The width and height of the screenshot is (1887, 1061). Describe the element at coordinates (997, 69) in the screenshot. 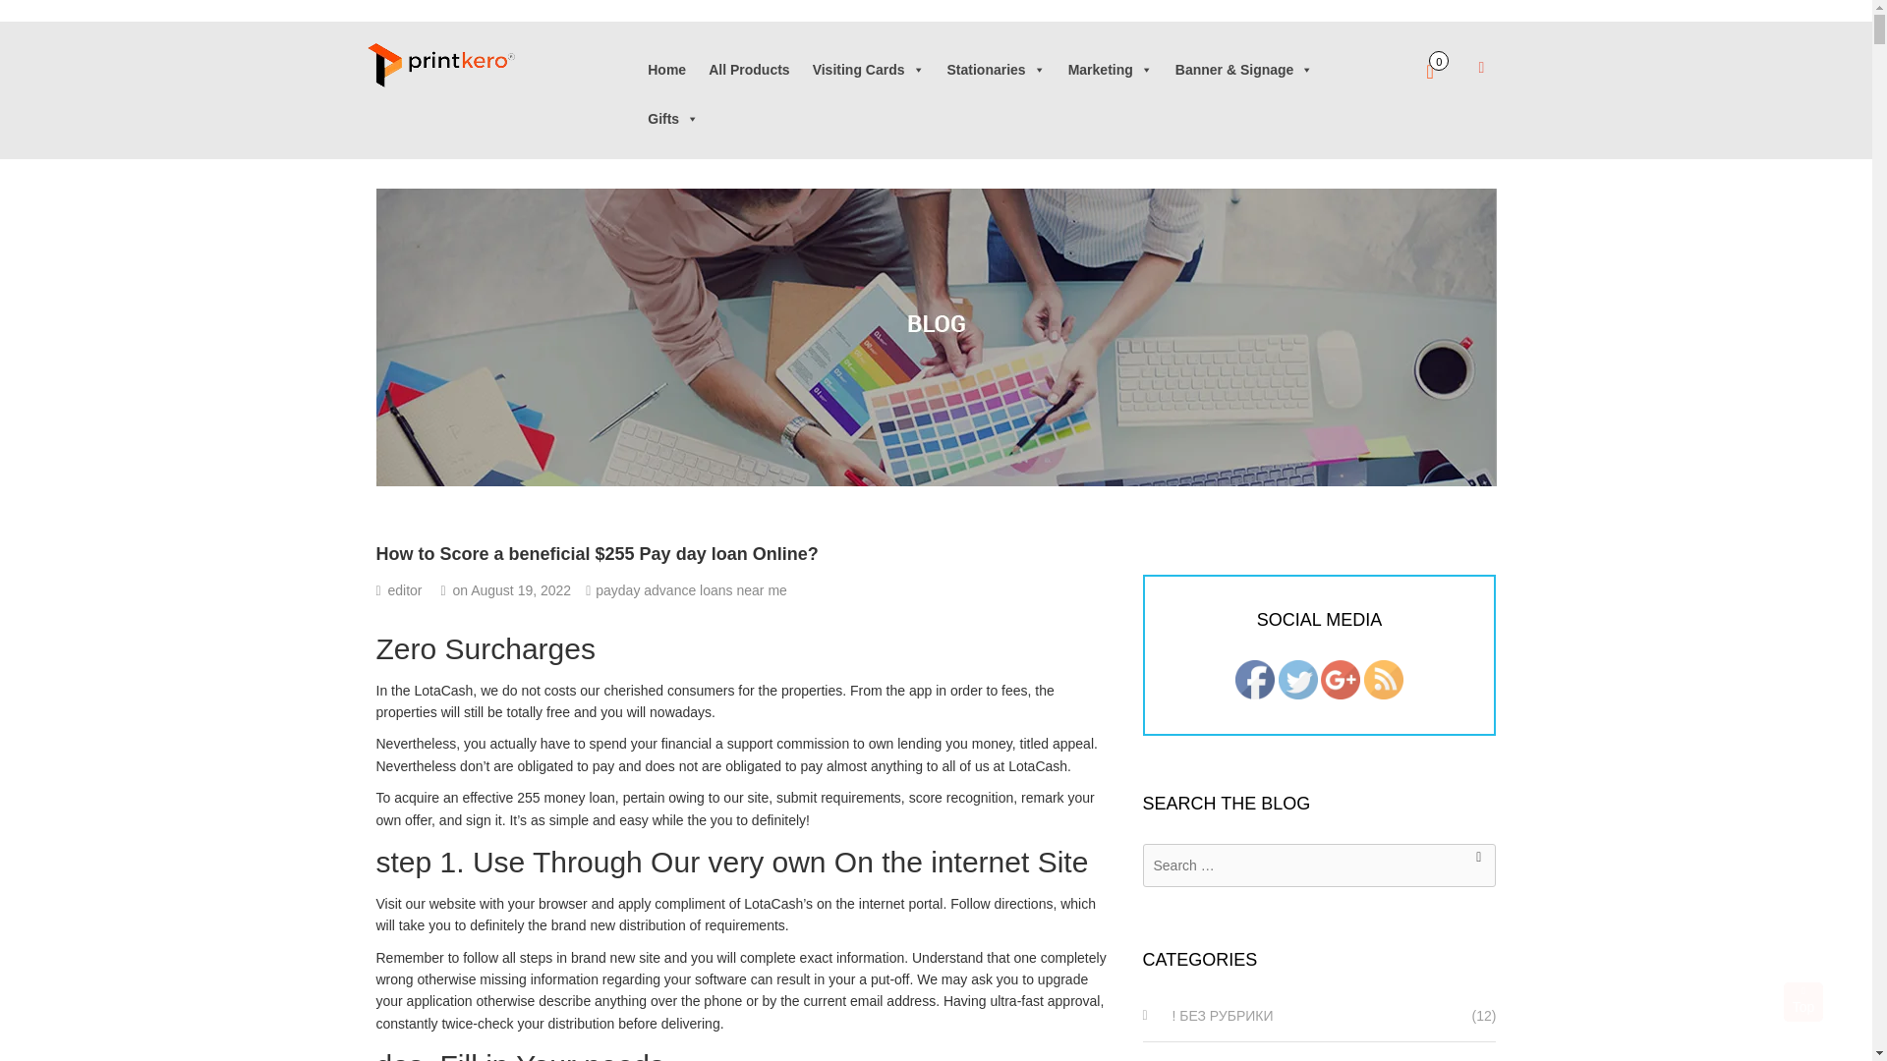

I see `Stationaries` at that location.